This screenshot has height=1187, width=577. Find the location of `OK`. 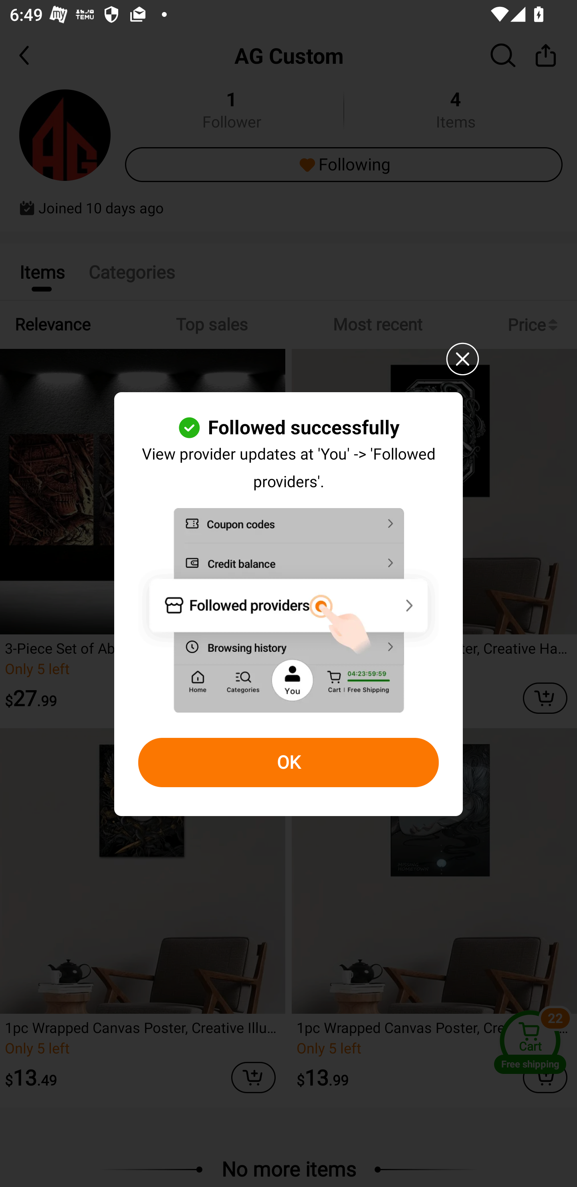

OK is located at coordinates (288, 763).